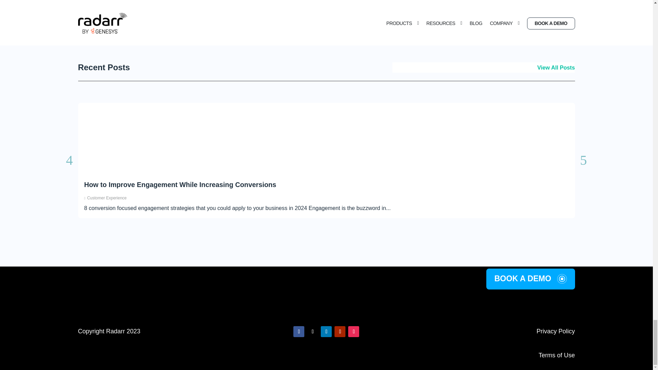 The height and width of the screenshot is (370, 658). Describe the element at coordinates (180, 184) in the screenshot. I see `How to Improve Engagement While Increasing Conversions` at that location.